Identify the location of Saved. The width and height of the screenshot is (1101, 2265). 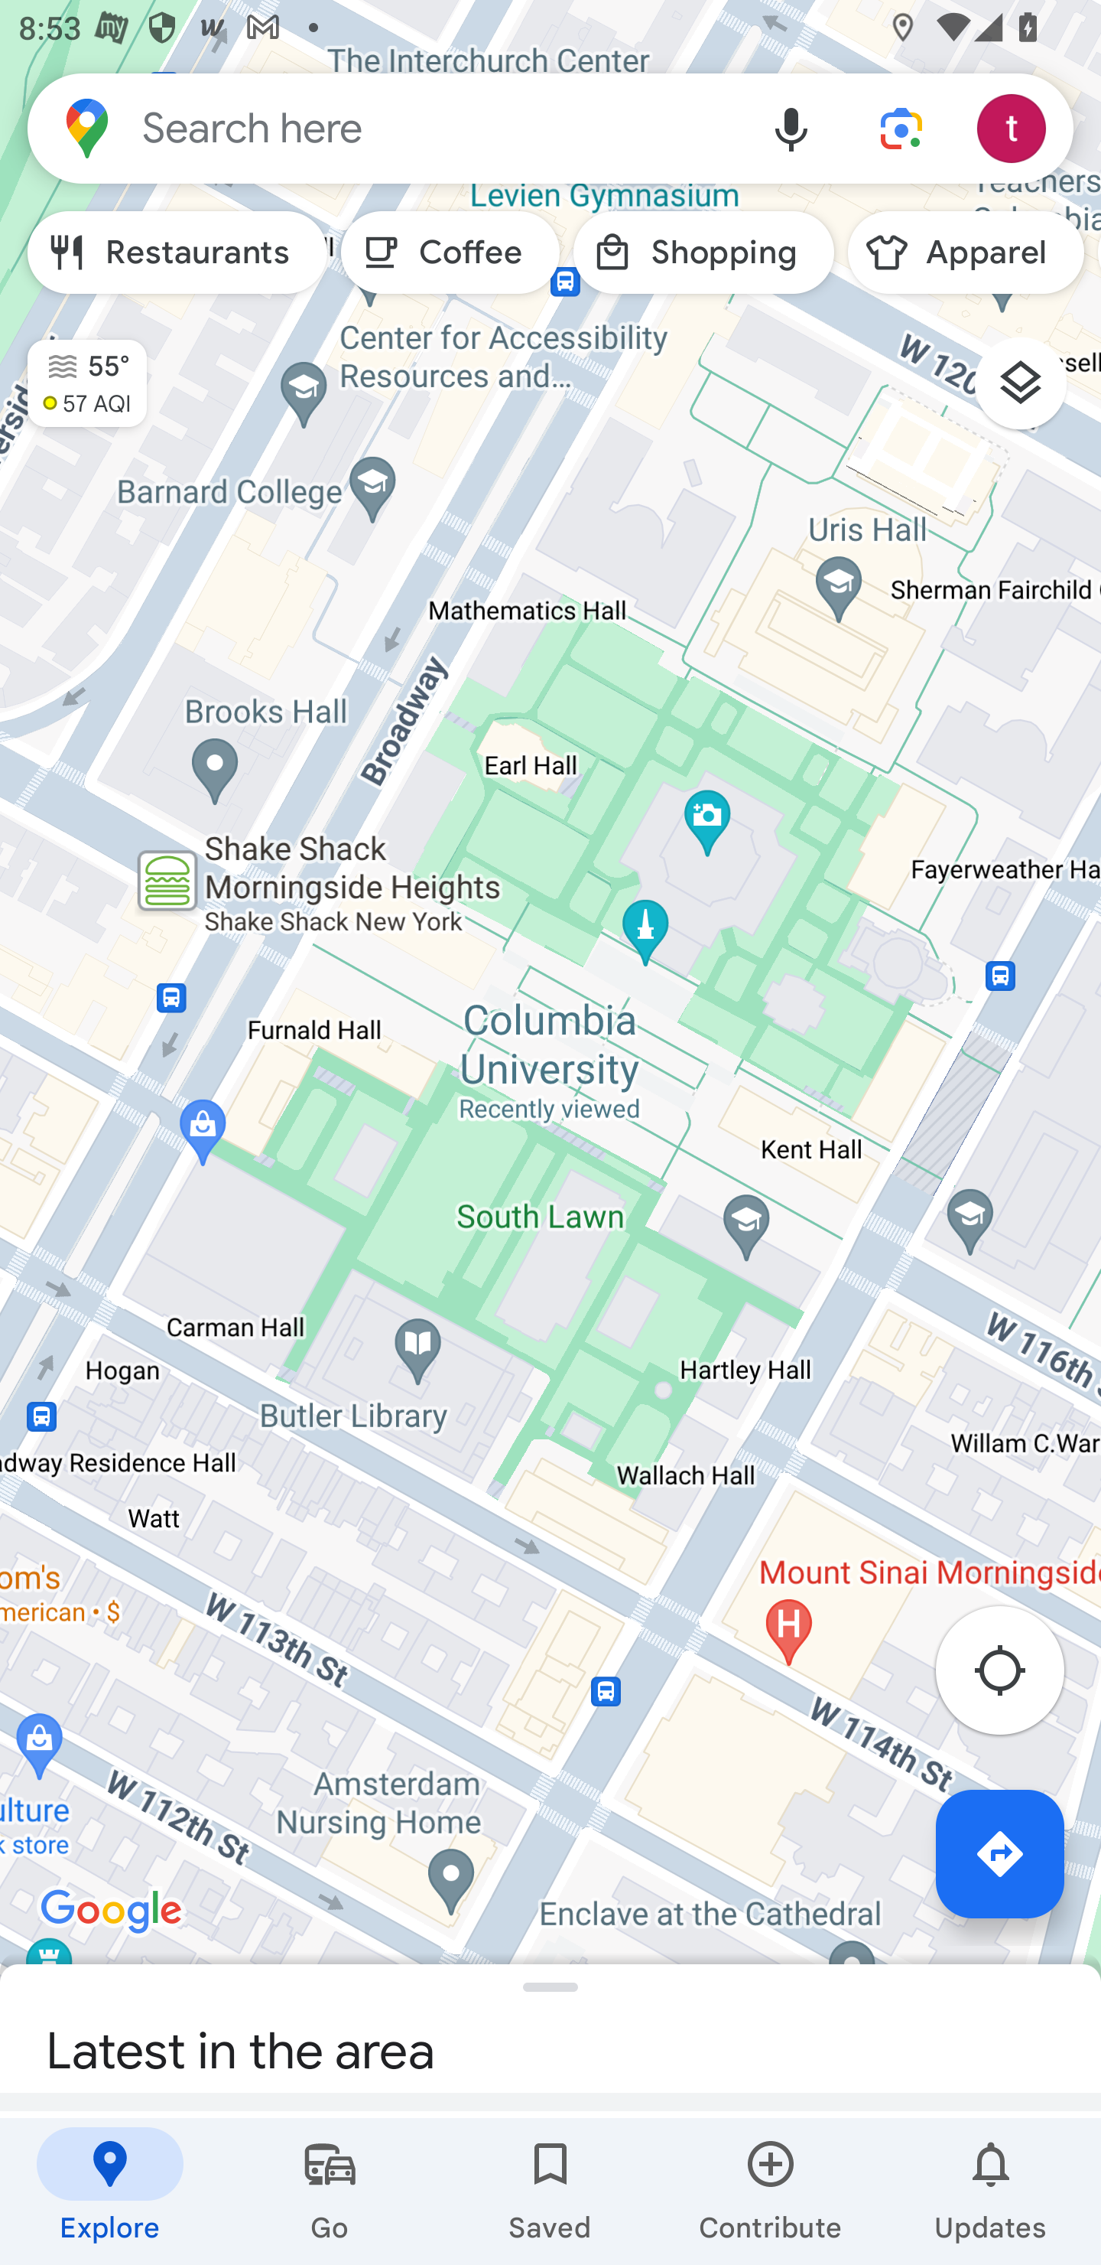
(550, 2192).